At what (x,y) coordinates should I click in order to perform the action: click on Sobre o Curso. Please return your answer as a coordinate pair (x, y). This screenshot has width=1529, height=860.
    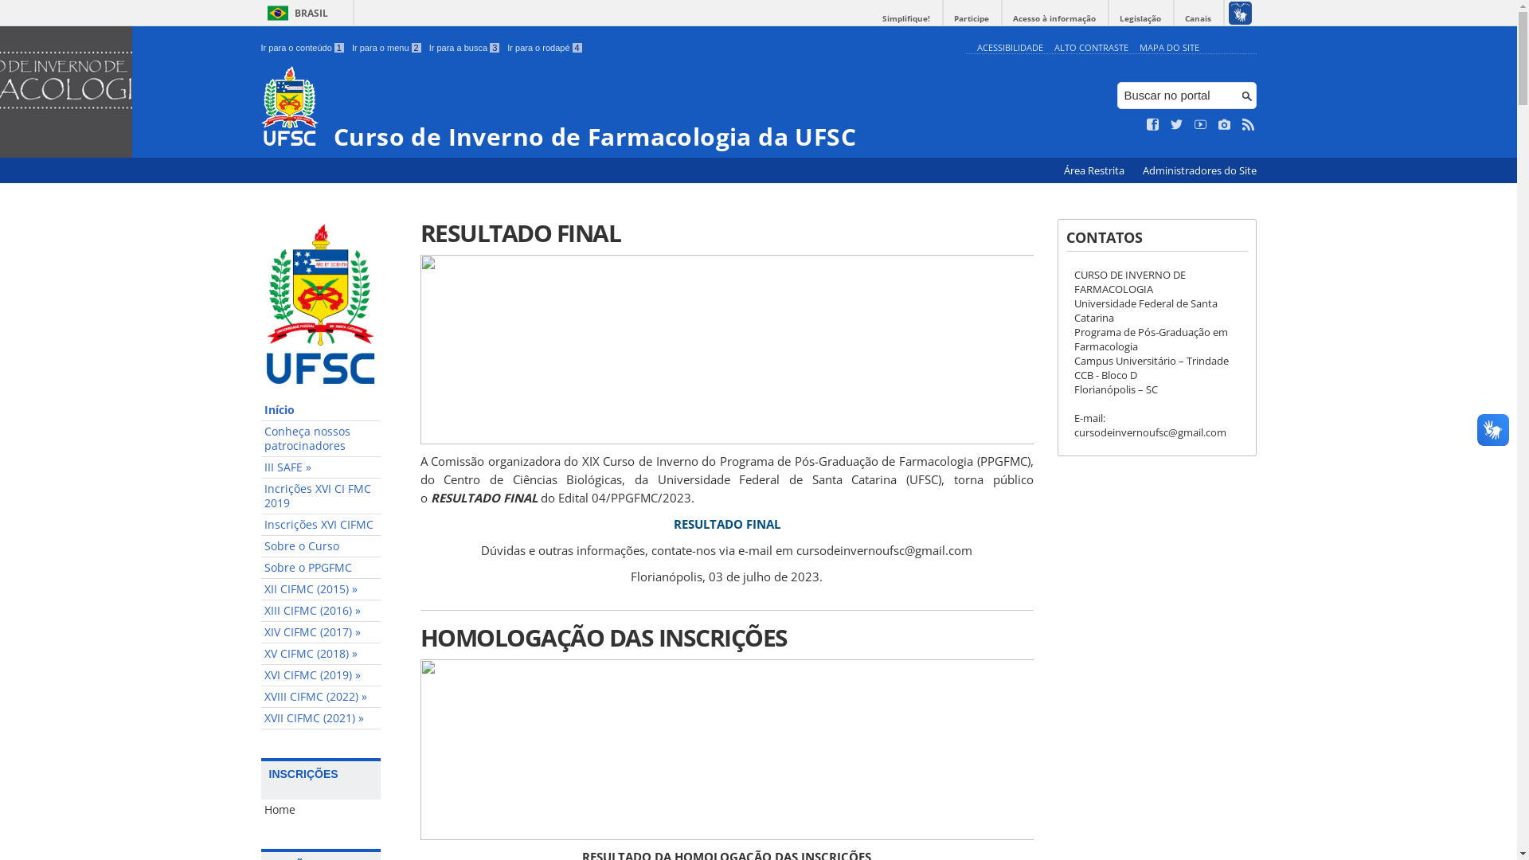
    Looking at the image, I should click on (321, 546).